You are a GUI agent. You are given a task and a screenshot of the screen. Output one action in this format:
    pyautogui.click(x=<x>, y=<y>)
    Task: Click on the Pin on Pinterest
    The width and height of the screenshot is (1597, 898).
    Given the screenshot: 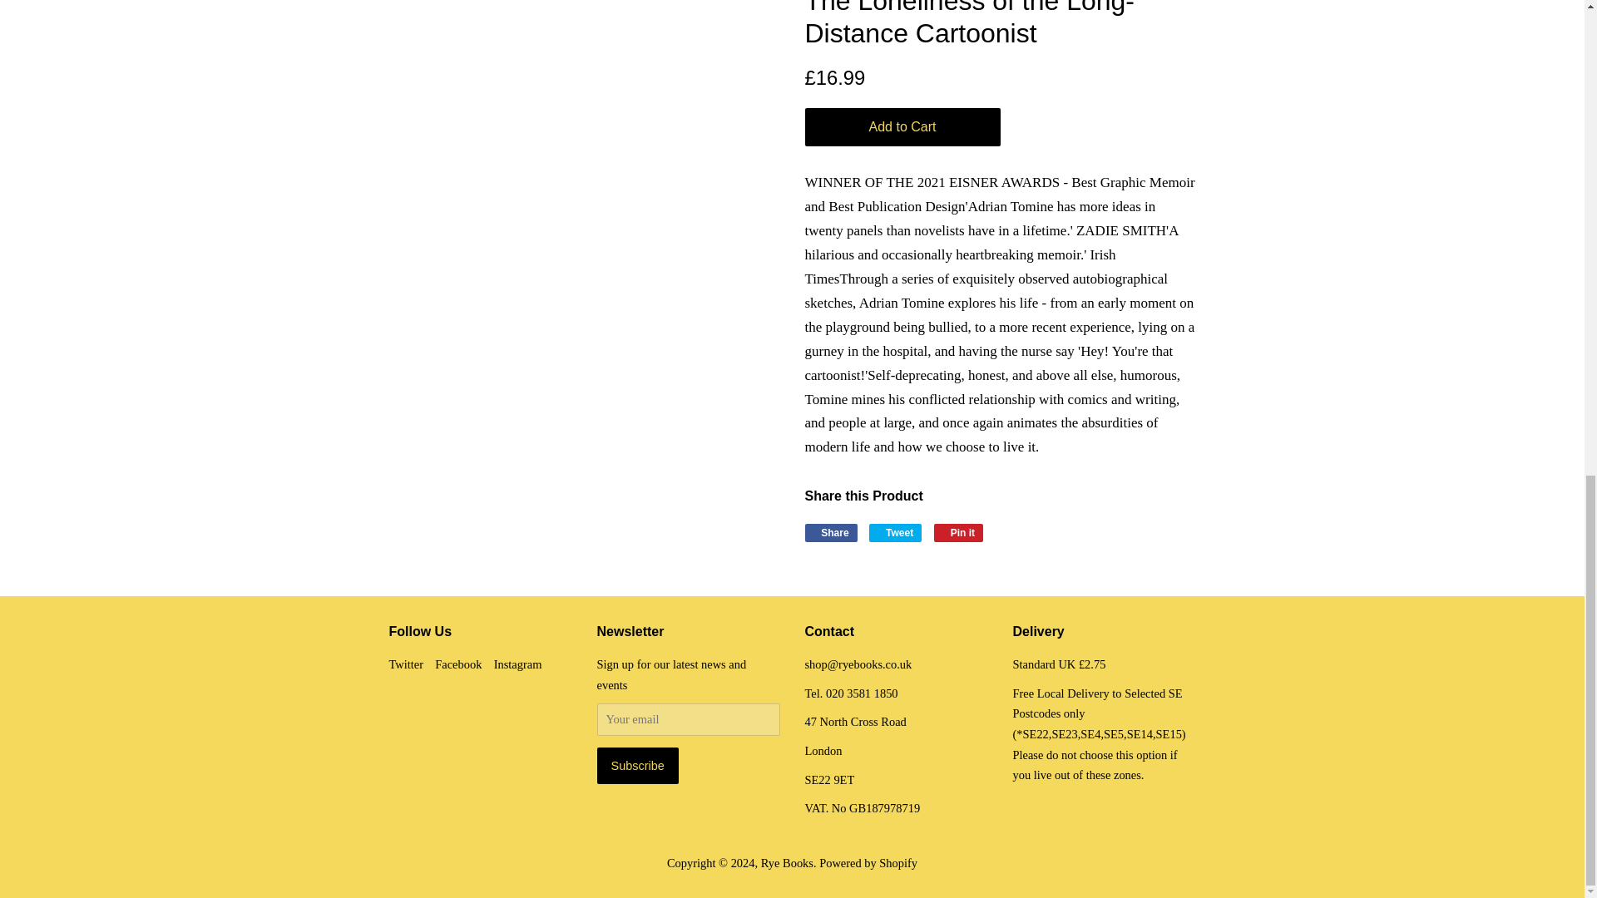 What is the action you would take?
    pyautogui.click(x=958, y=532)
    